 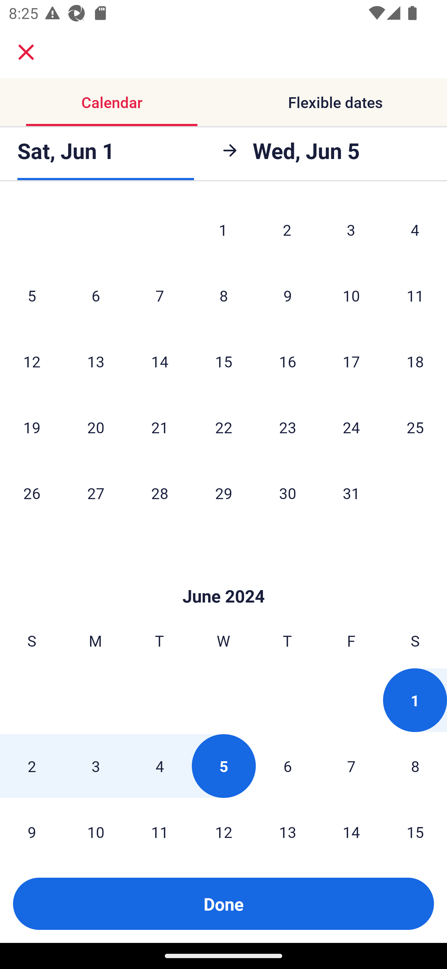 I want to click on 2 Thursday, May 2, 2024, so click(x=287, y=230).